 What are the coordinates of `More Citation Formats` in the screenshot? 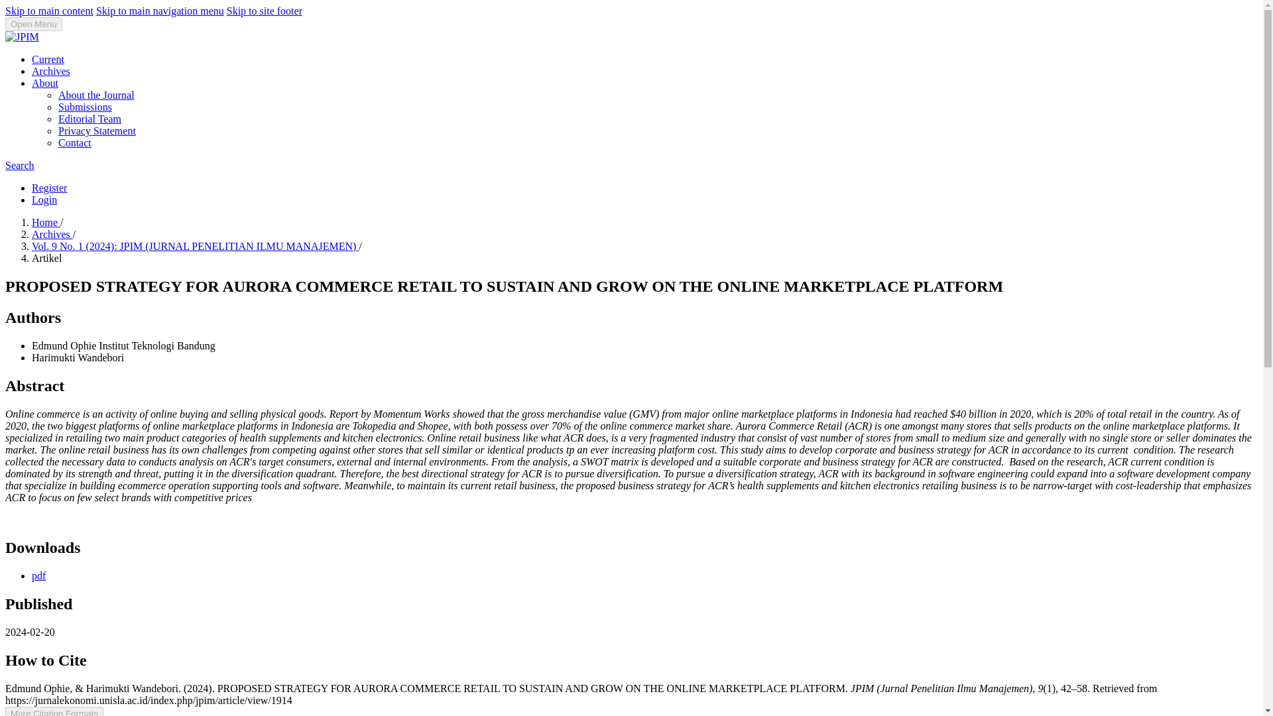 It's located at (54, 711).